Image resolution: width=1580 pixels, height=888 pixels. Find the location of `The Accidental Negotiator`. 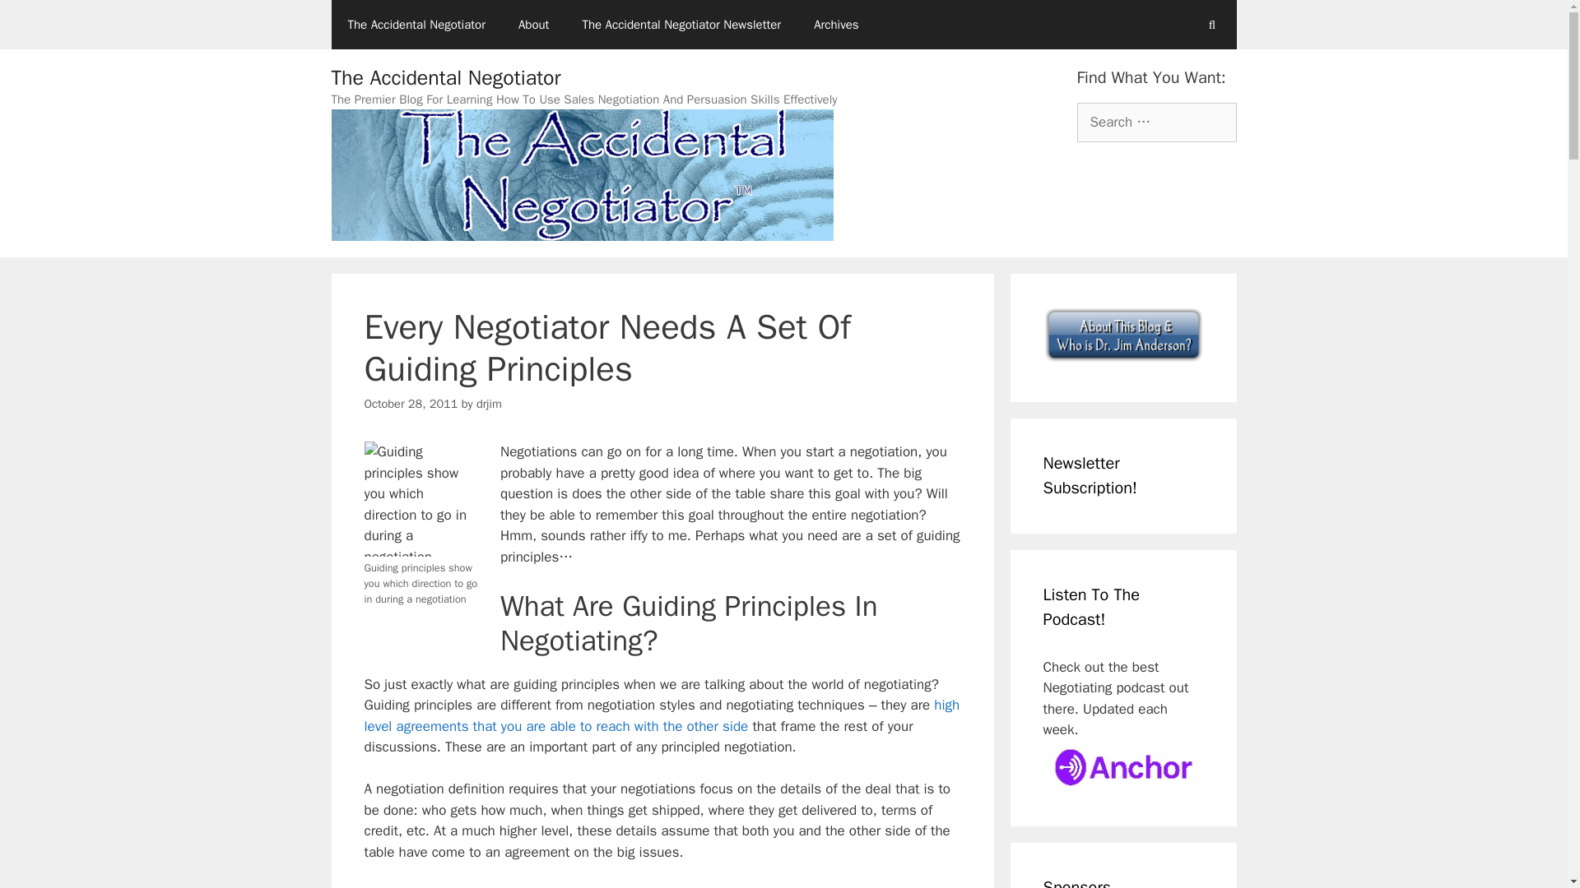

The Accidental Negotiator is located at coordinates (445, 77).